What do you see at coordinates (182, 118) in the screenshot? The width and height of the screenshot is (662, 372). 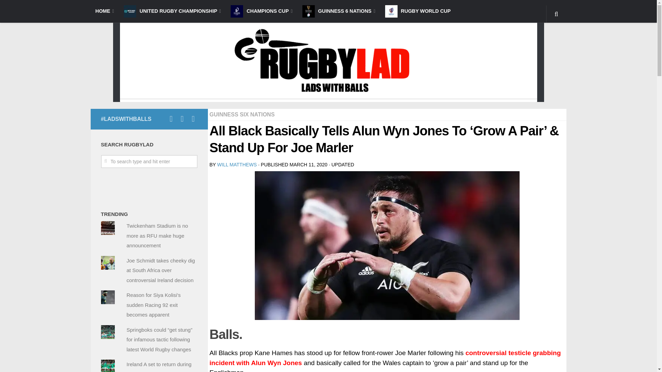 I see `Follow us on Instagram` at bounding box center [182, 118].